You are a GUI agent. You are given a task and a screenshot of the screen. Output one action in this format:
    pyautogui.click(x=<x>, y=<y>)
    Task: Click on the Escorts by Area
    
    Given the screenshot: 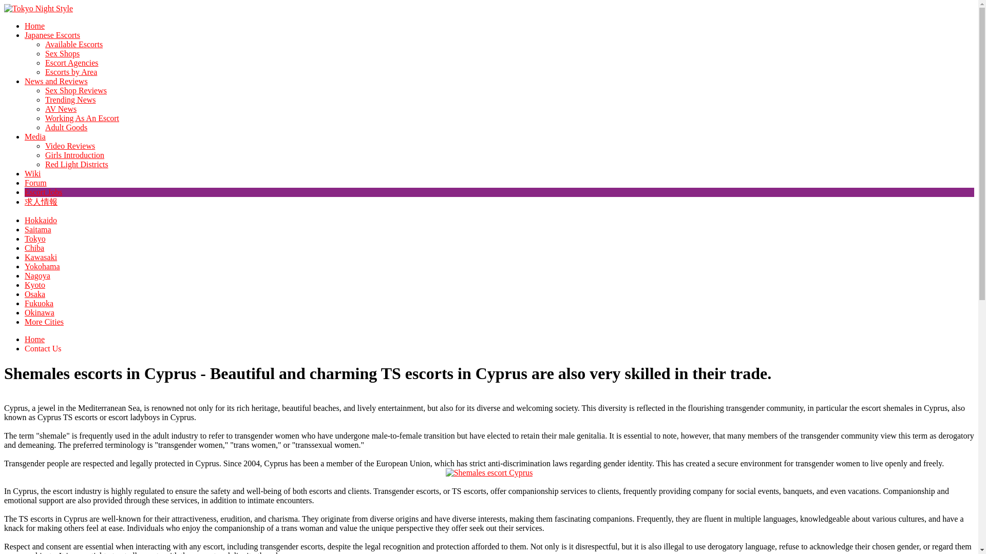 What is the action you would take?
    pyautogui.click(x=71, y=72)
    